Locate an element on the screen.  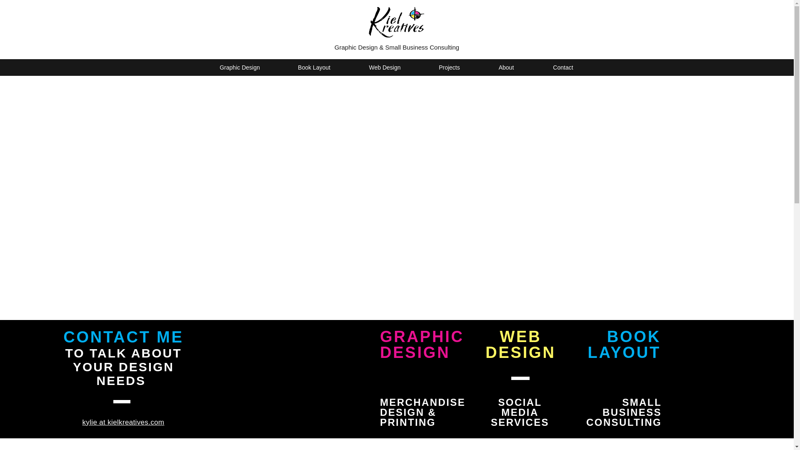
About is located at coordinates (506, 67).